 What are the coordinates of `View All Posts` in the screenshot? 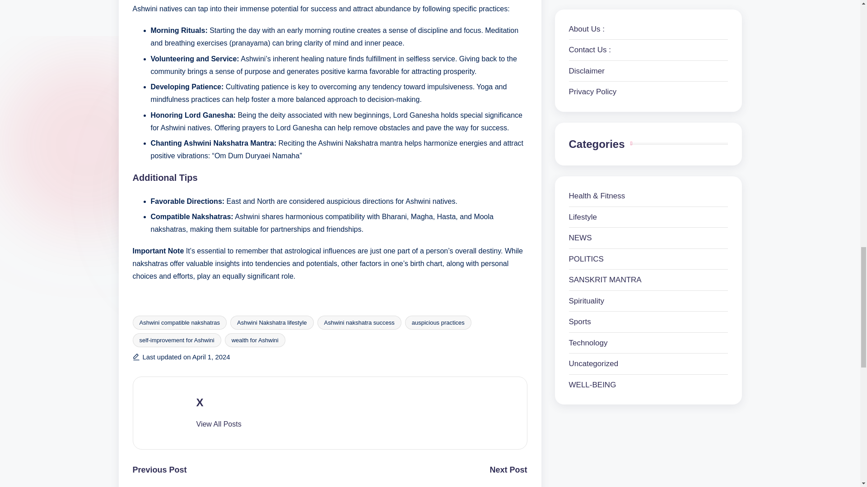 It's located at (218, 424).